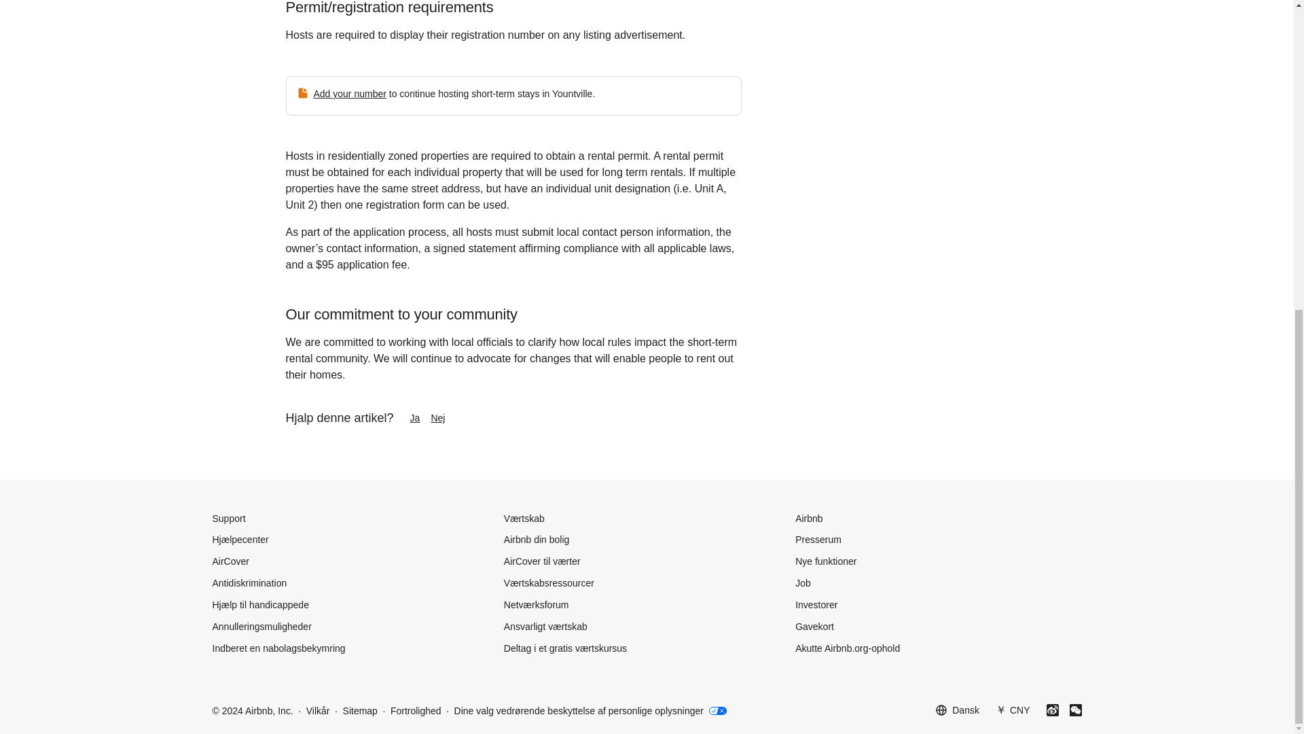 This screenshot has height=734, width=1304. Describe the element at coordinates (818, 540) in the screenshot. I see `Presserum` at that location.